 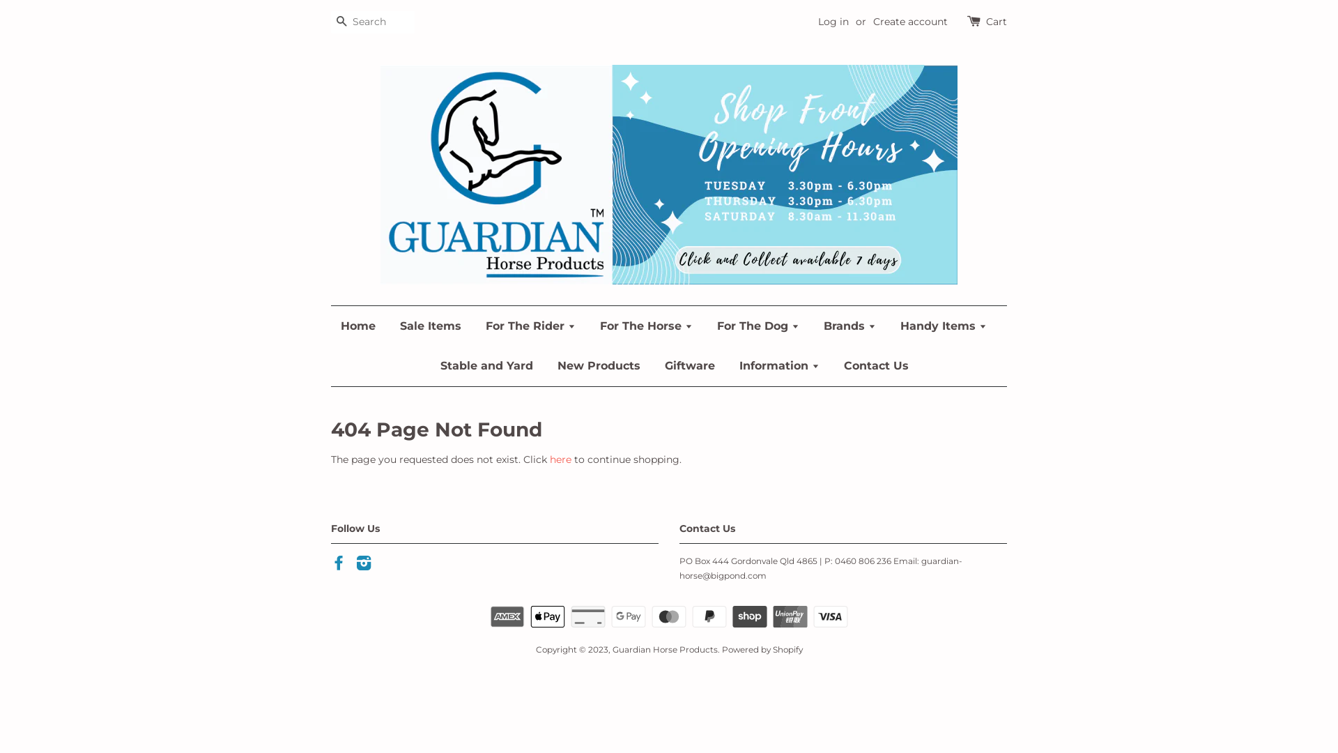 I want to click on Instagram, so click(x=364, y=566).